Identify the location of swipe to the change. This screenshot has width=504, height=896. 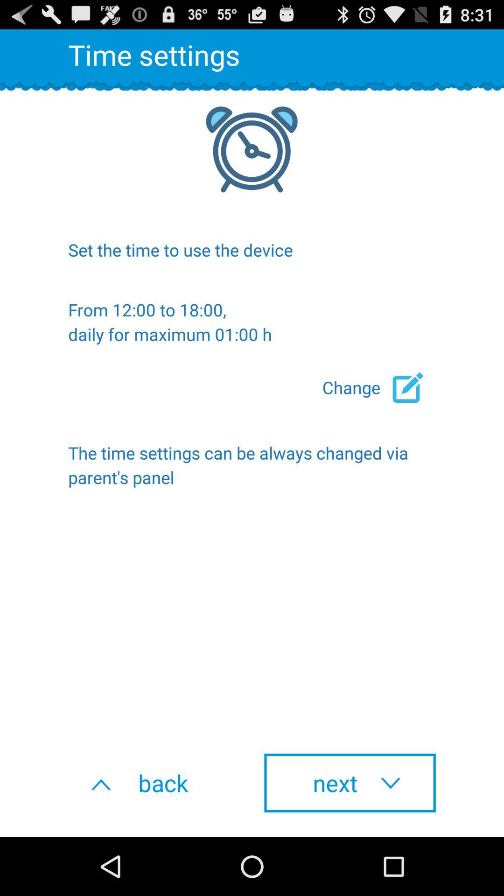
(379, 387).